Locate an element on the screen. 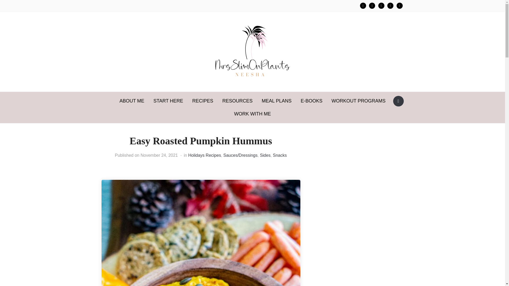 The image size is (509, 286). youtube-square is located at coordinates (399, 6).